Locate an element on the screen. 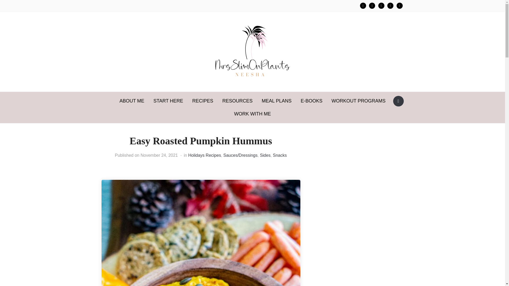 The image size is (509, 286). youtube-square is located at coordinates (399, 6).